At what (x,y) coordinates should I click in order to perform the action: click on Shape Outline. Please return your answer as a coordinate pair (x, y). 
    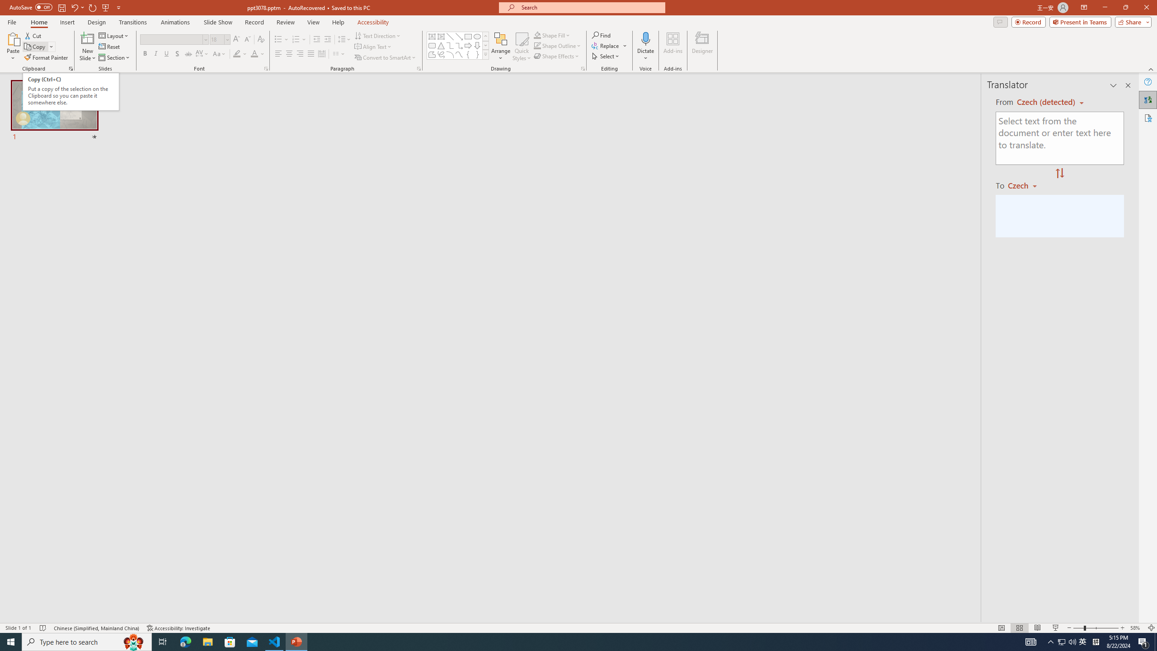
    Looking at the image, I should click on (558, 45).